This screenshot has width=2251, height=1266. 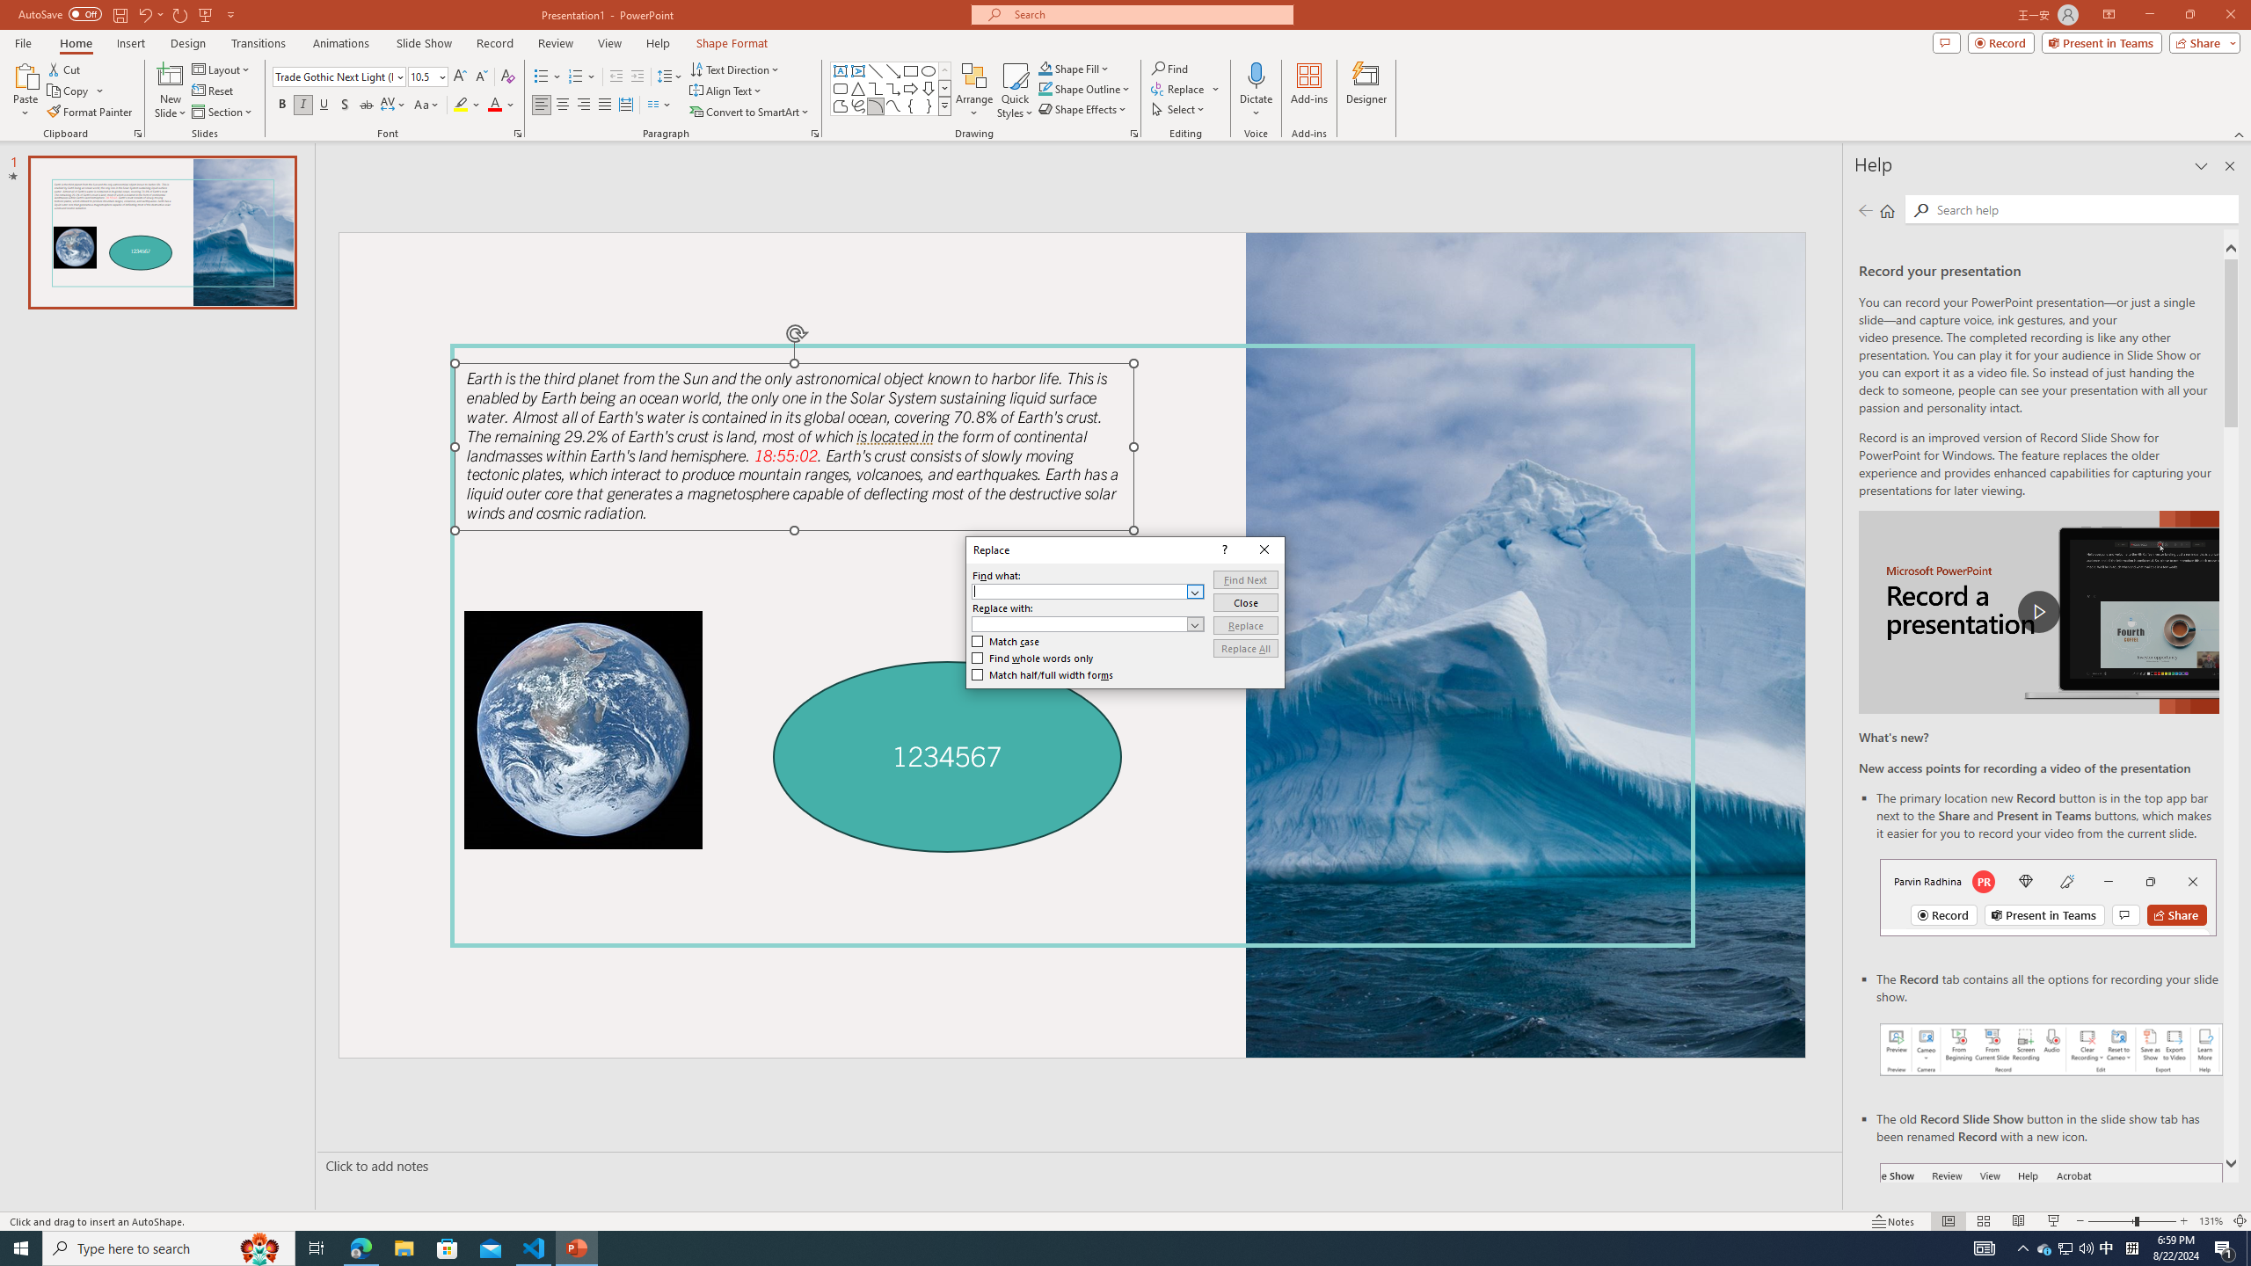 What do you see at coordinates (1079, 592) in the screenshot?
I see `Find what` at bounding box center [1079, 592].